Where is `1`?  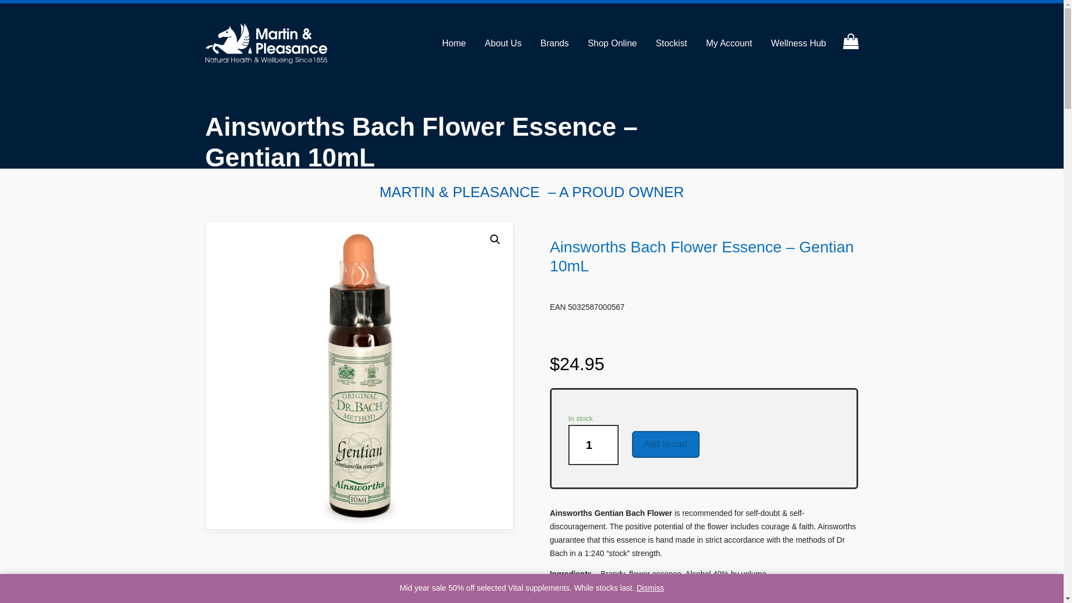
1 is located at coordinates (593, 444).